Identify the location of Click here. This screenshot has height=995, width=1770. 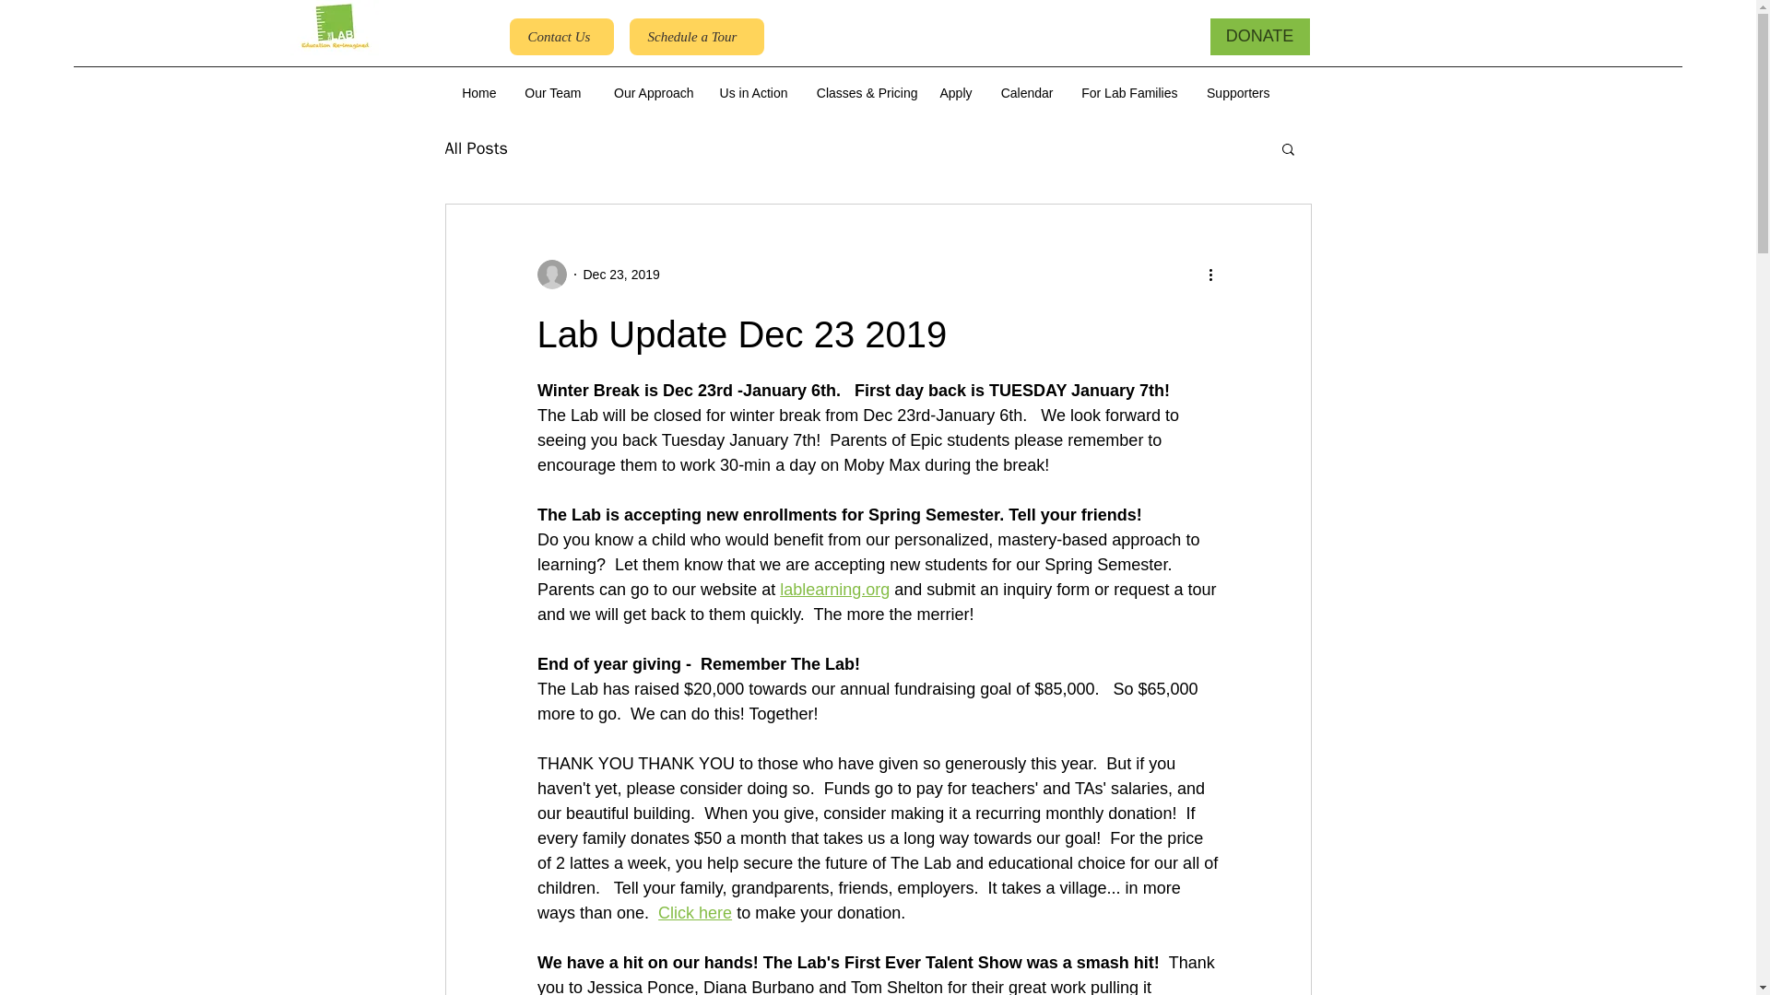
(695, 912).